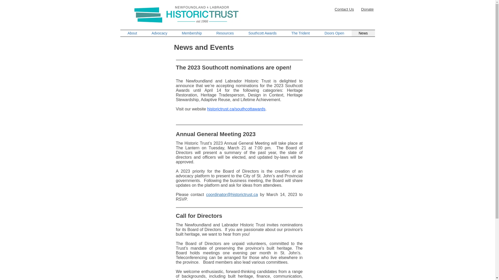 This screenshot has width=499, height=280. What do you see at coordinates (262, 33) in the screenshot?
I see `Southcott Awards` at bounding box center [262, 33].